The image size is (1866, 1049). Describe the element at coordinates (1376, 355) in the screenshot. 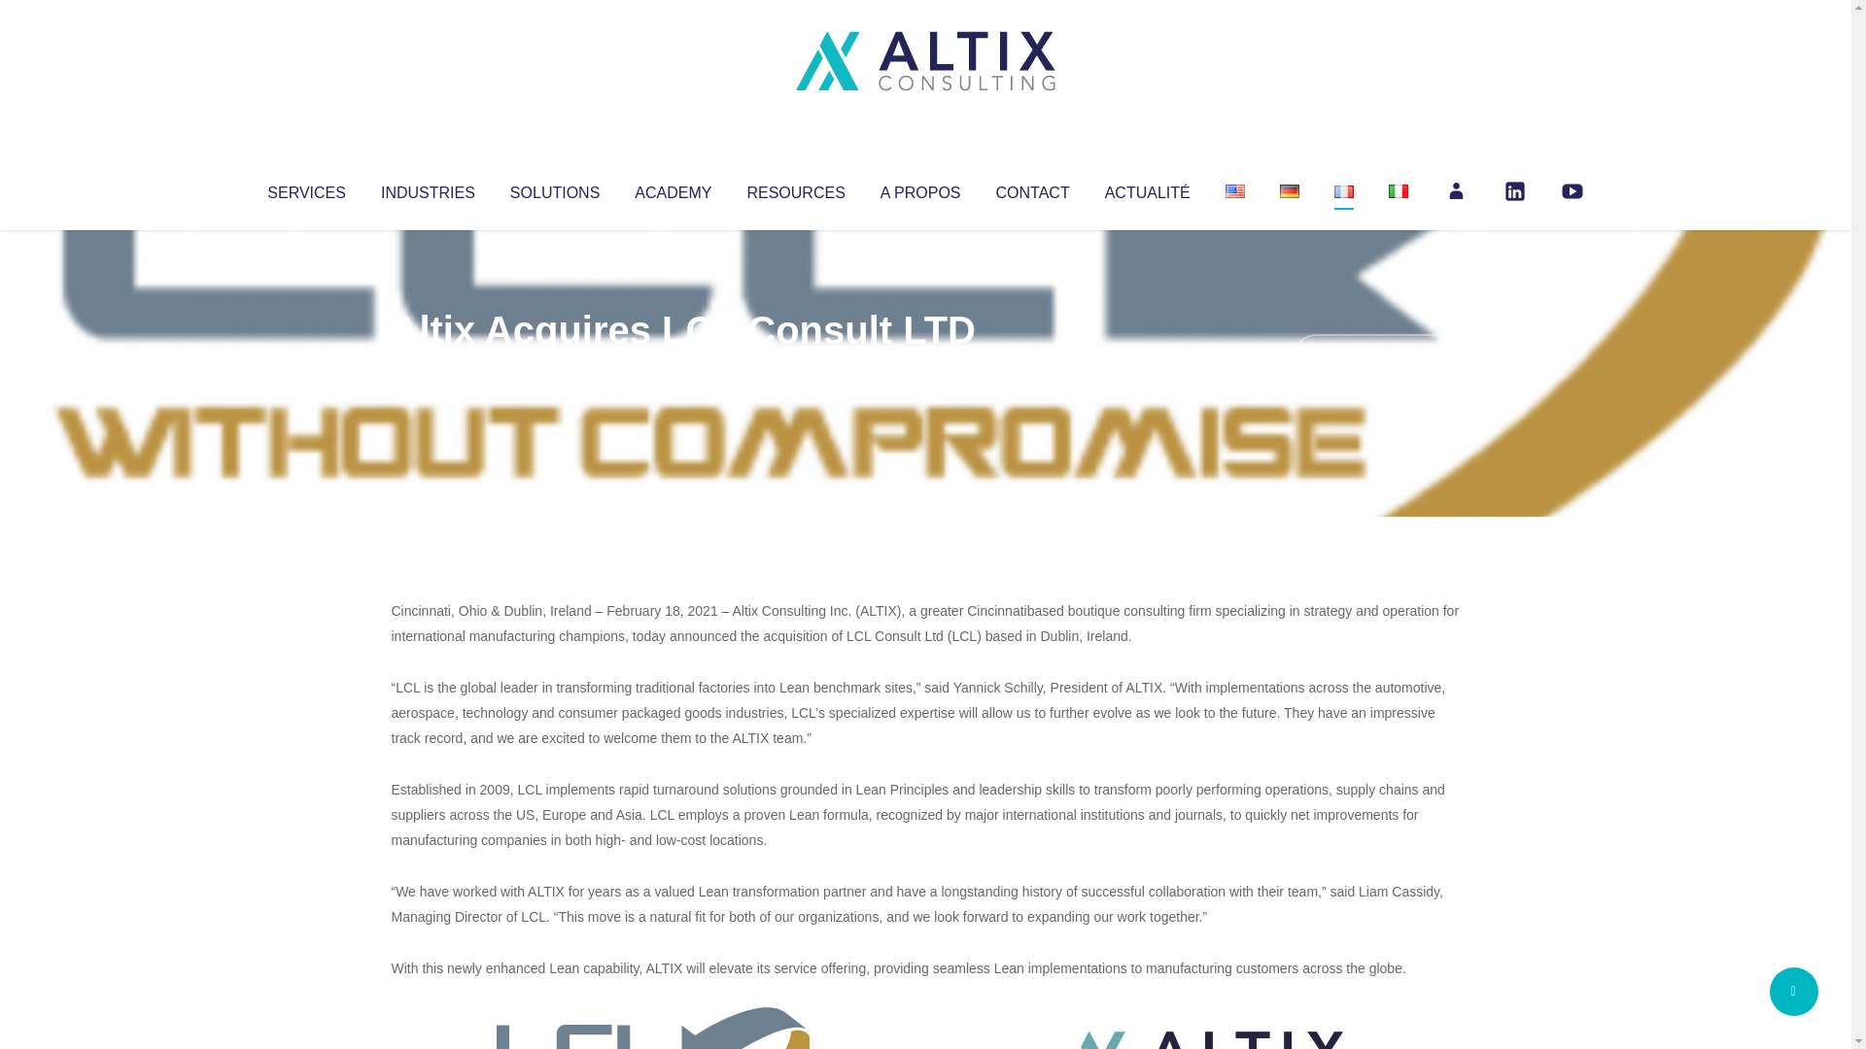

I see `No Comments` at that location.